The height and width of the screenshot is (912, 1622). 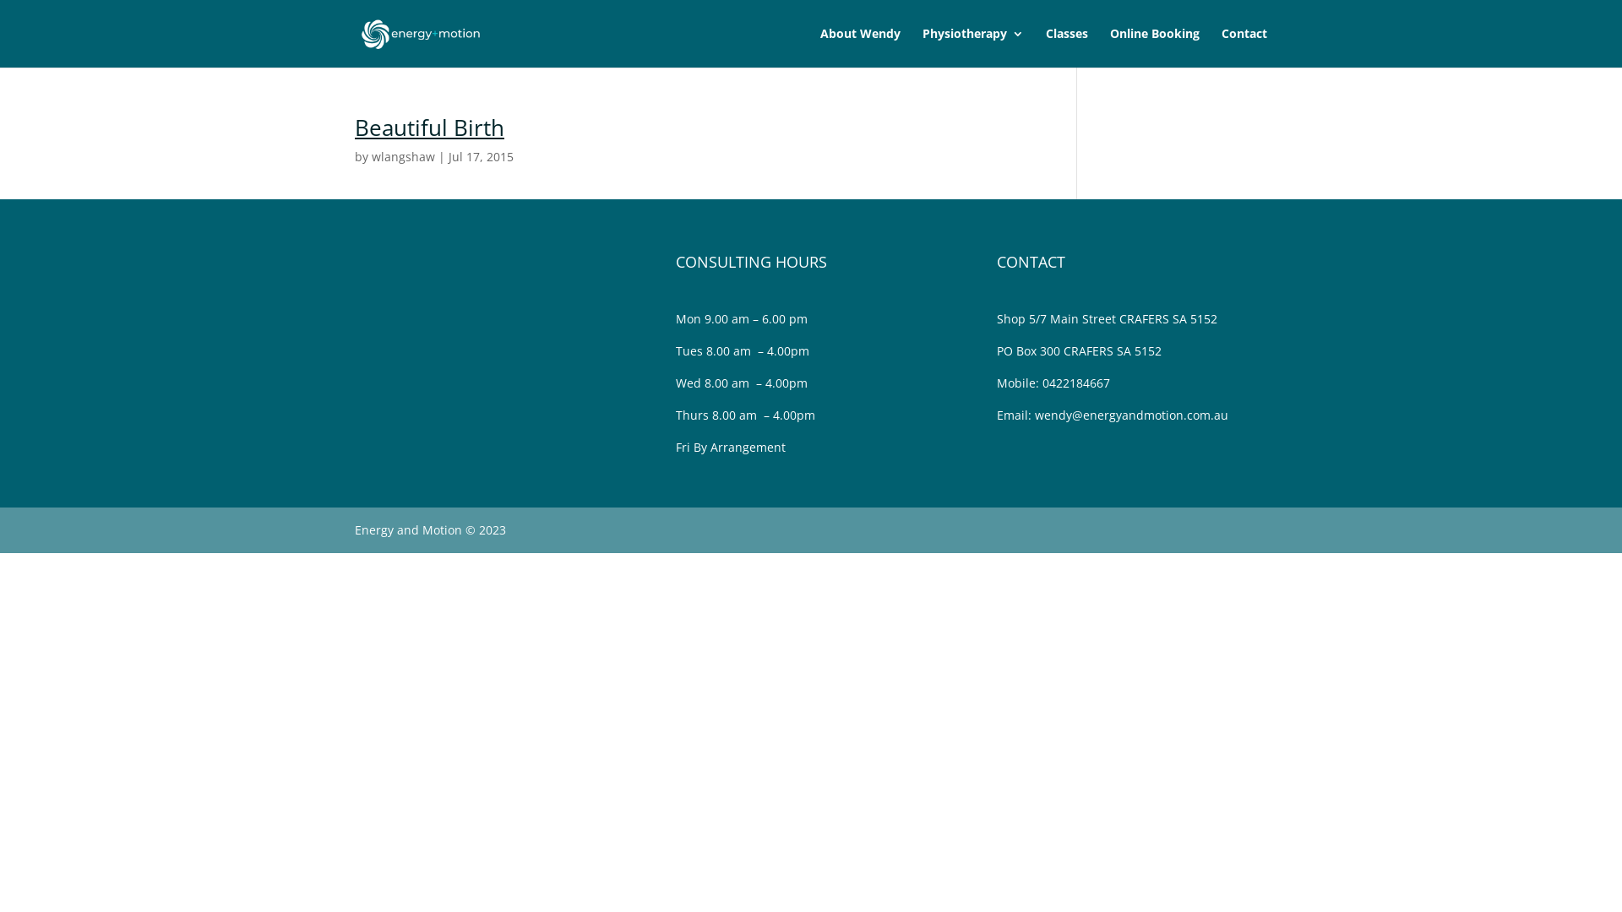 I want to click on Classes, so click(x=1067, y=47).